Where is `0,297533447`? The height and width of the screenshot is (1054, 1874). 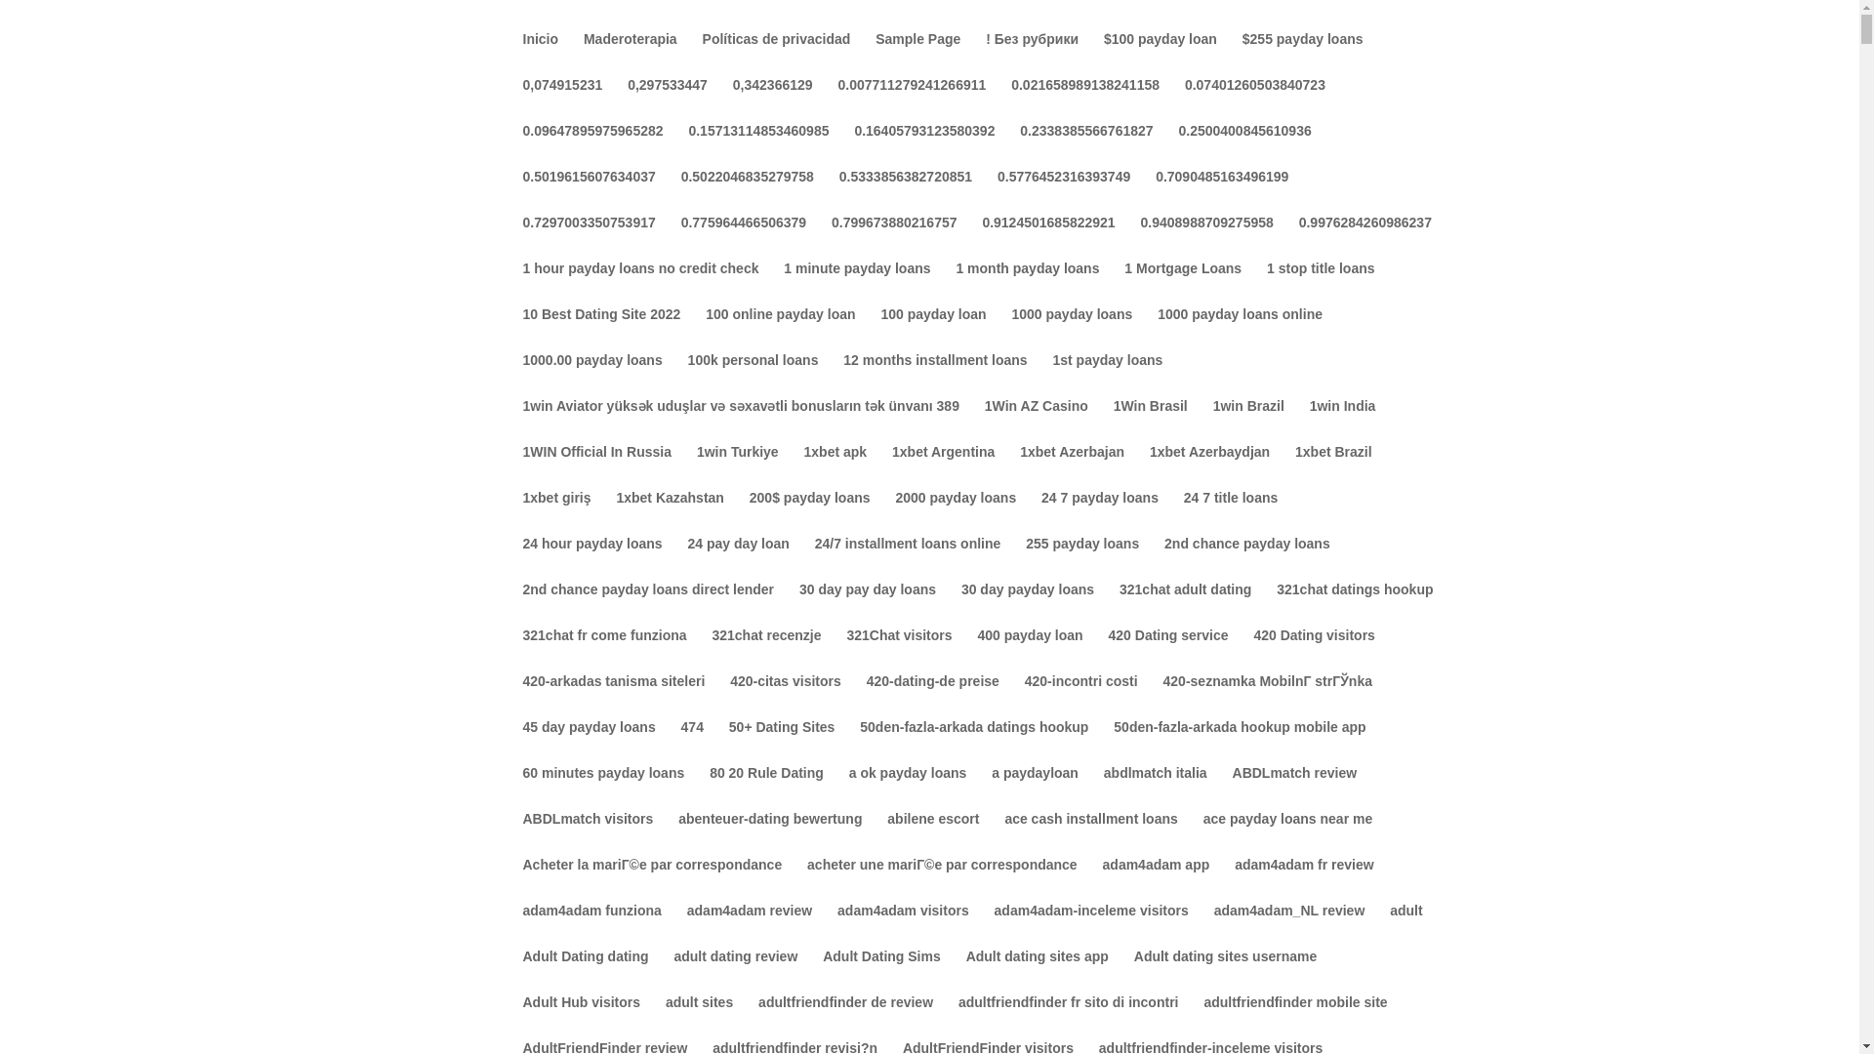 0,297533447 is located at coordinates (668, 101).